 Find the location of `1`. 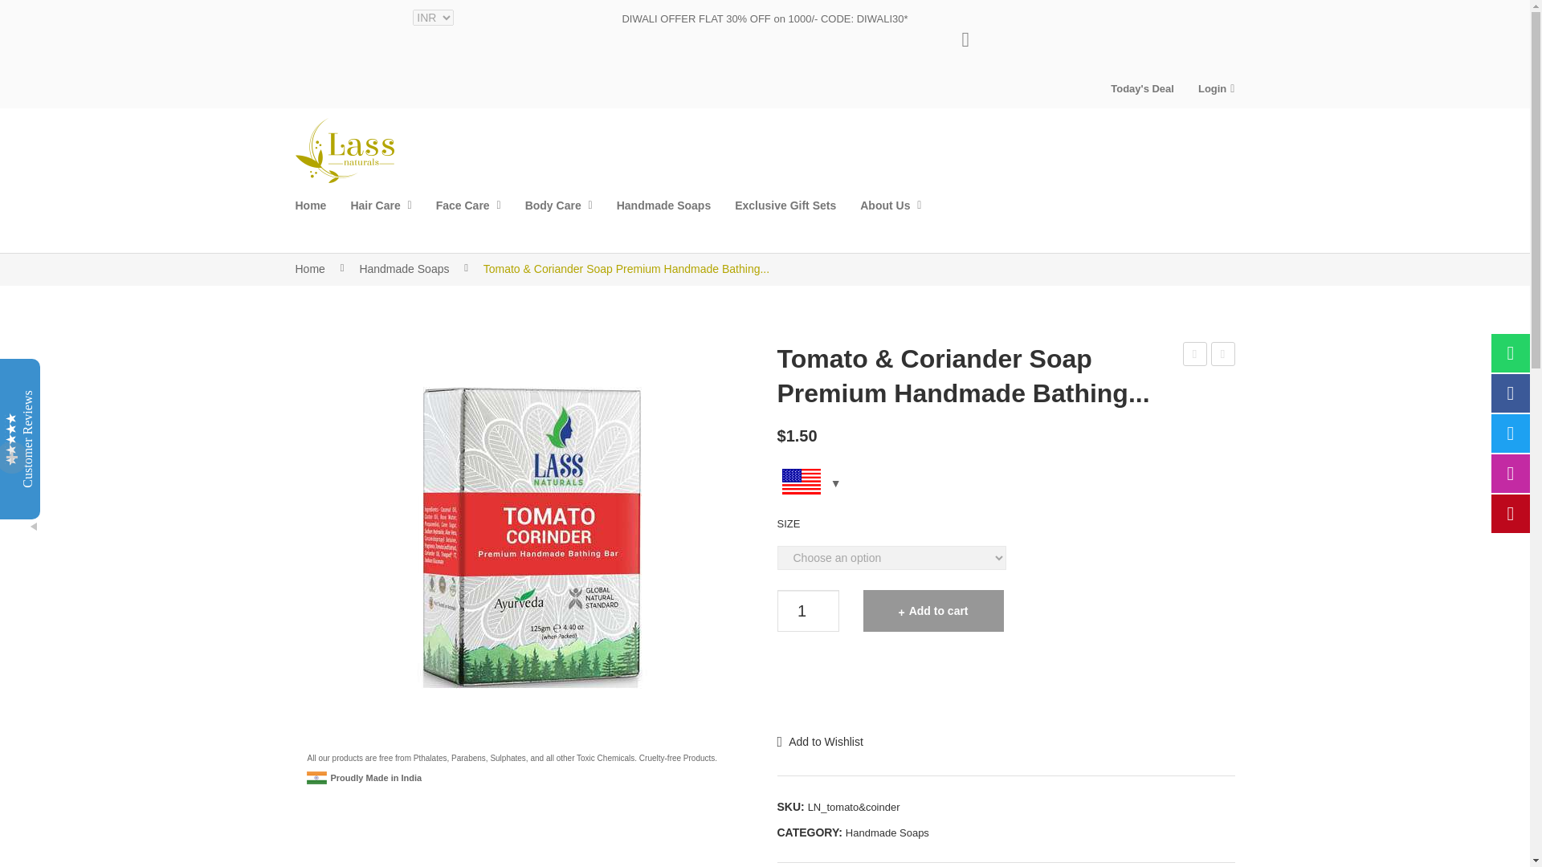

1 is located at coordinates (806, 610).